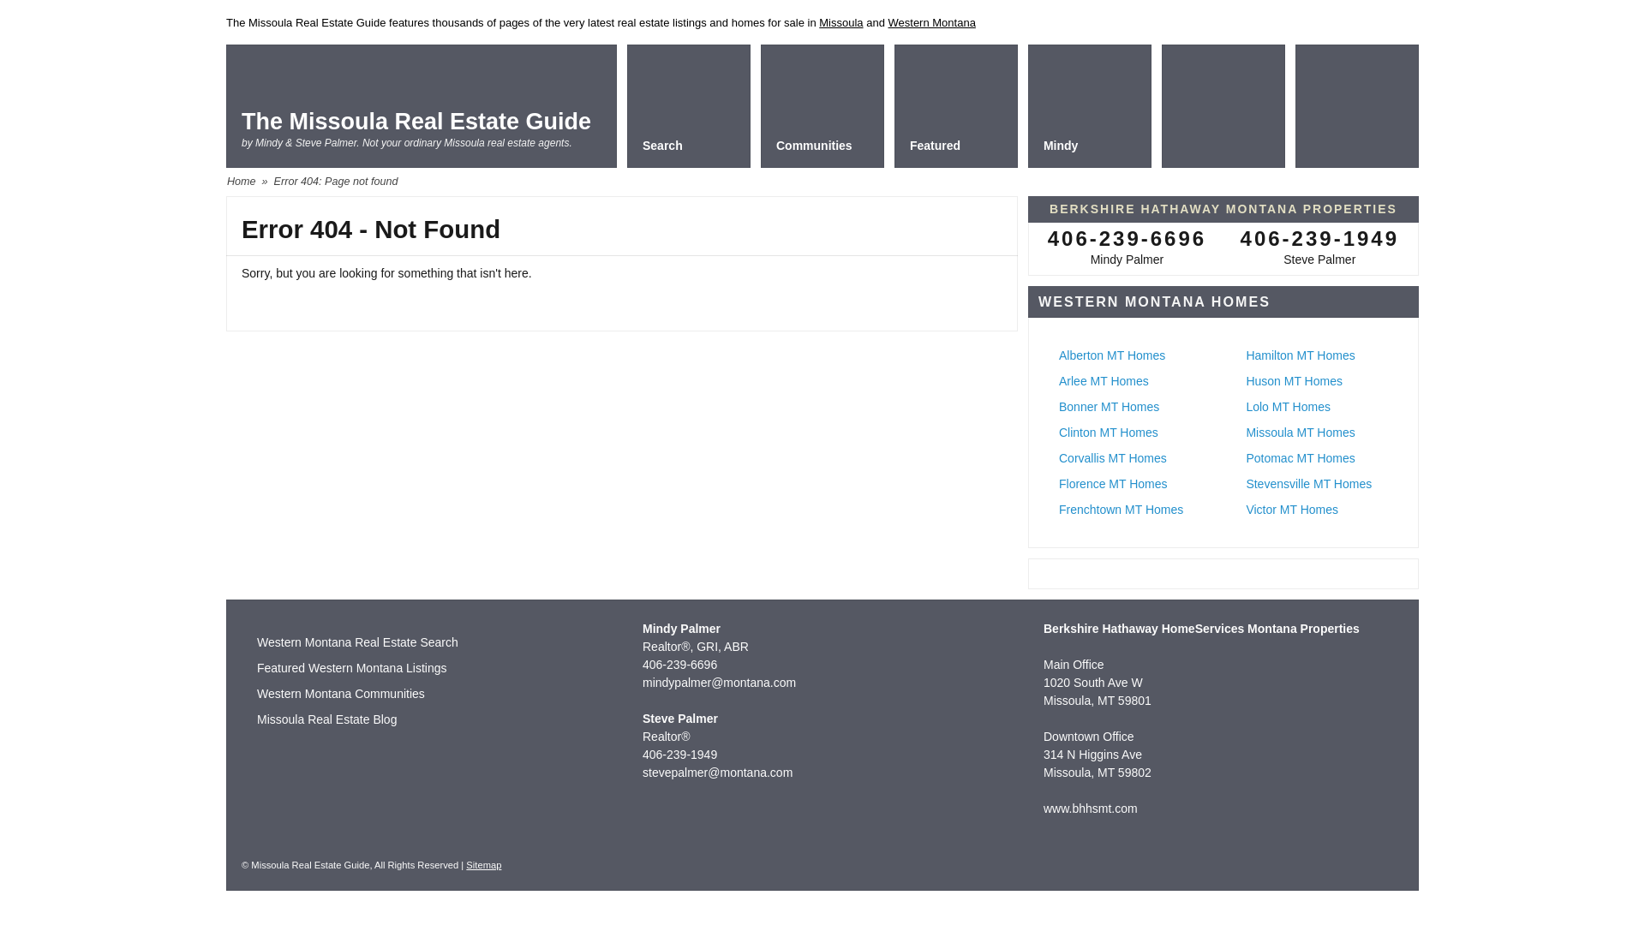 Image resolution: width=1645 pixels, height=925 pixels. I want to click on Communities, so click(822, 105).